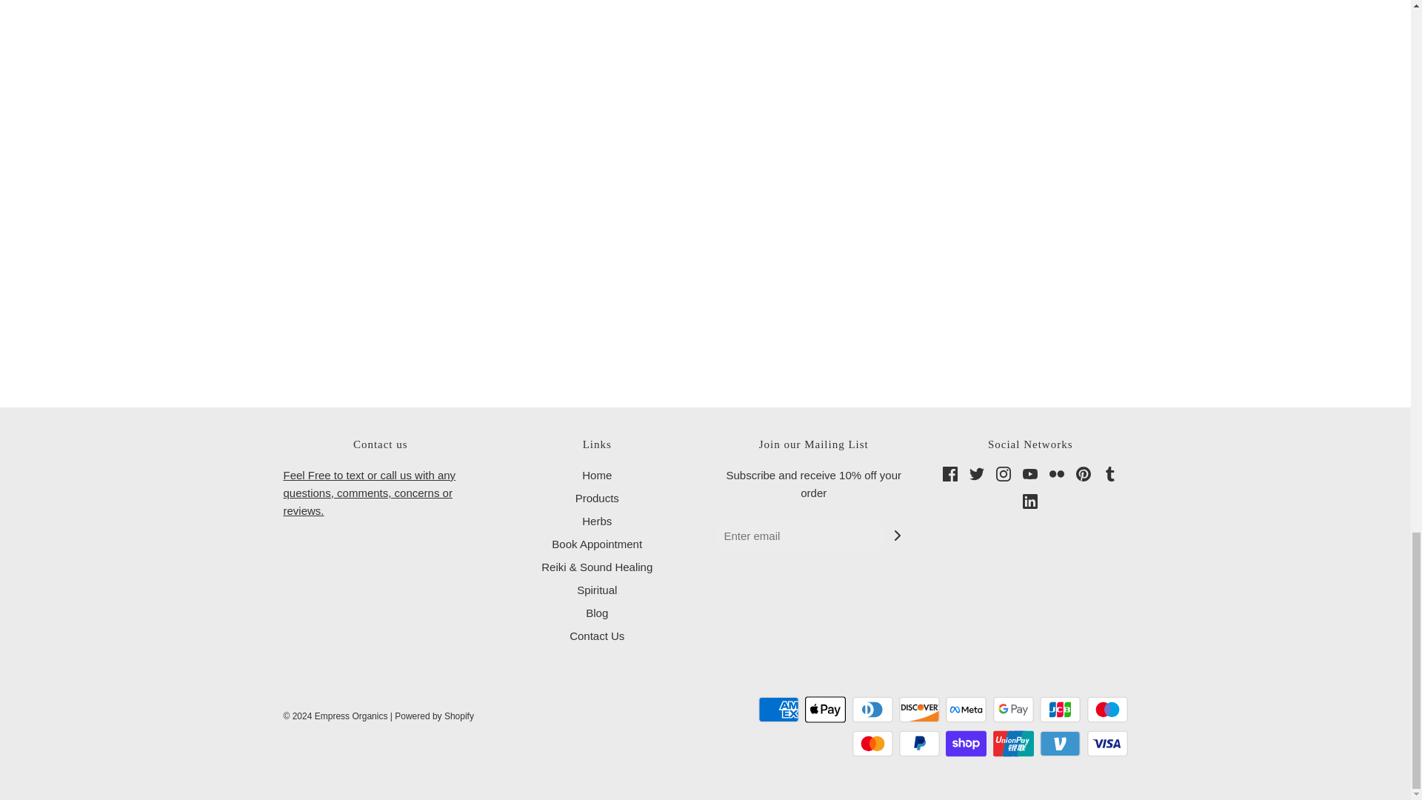 The height and width of the screenshot is (800, 1422). I want to click on Twitter icon, so click(976, 474).